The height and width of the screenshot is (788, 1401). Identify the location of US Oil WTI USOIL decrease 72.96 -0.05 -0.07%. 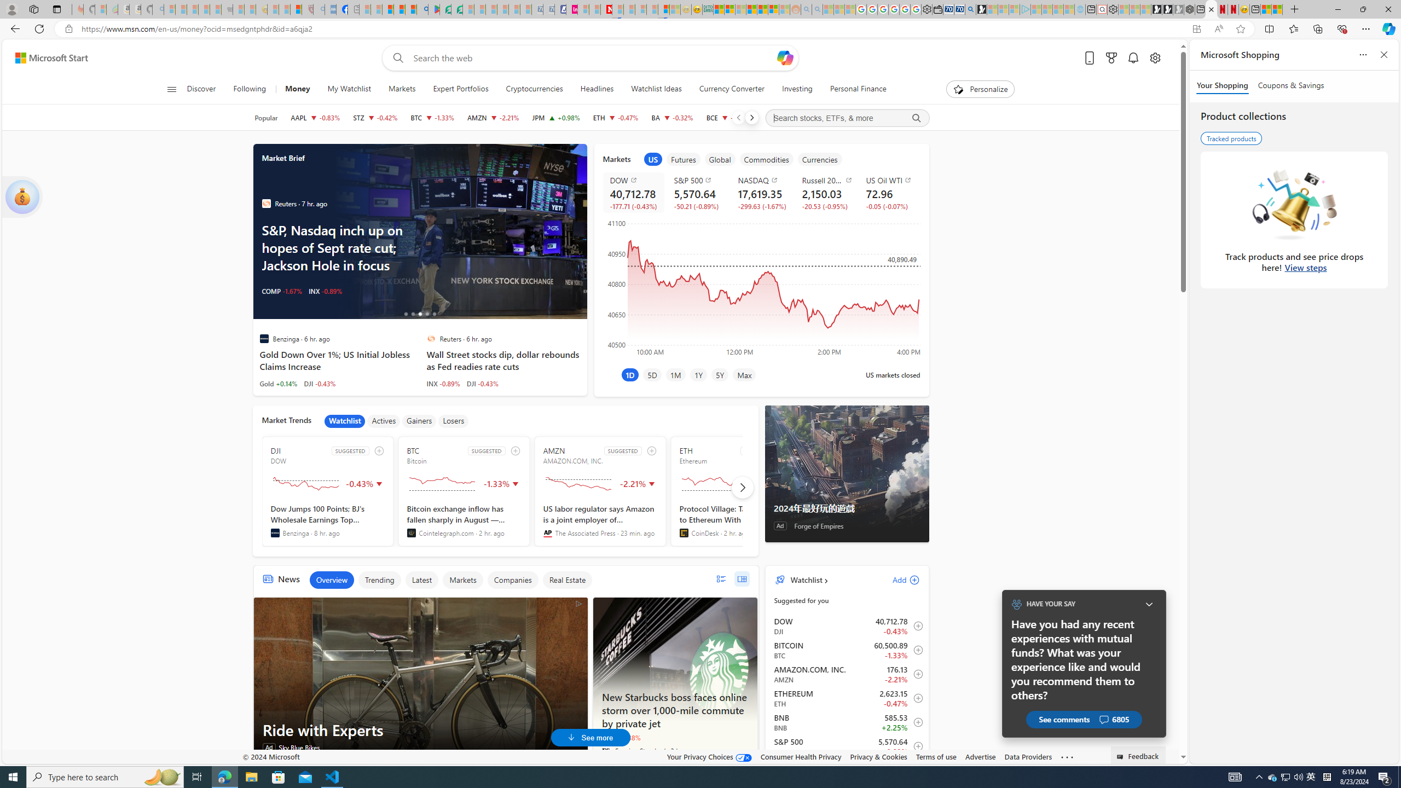
(889, 193).